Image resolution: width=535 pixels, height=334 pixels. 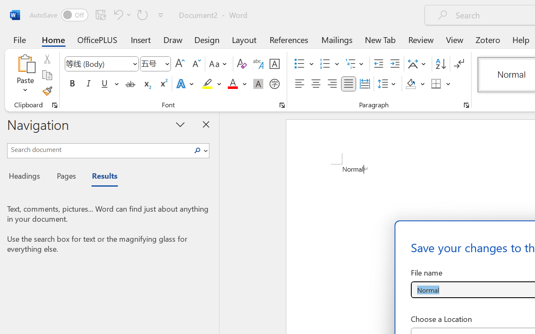 I want to click on Headings, so click(x=27, y=177).